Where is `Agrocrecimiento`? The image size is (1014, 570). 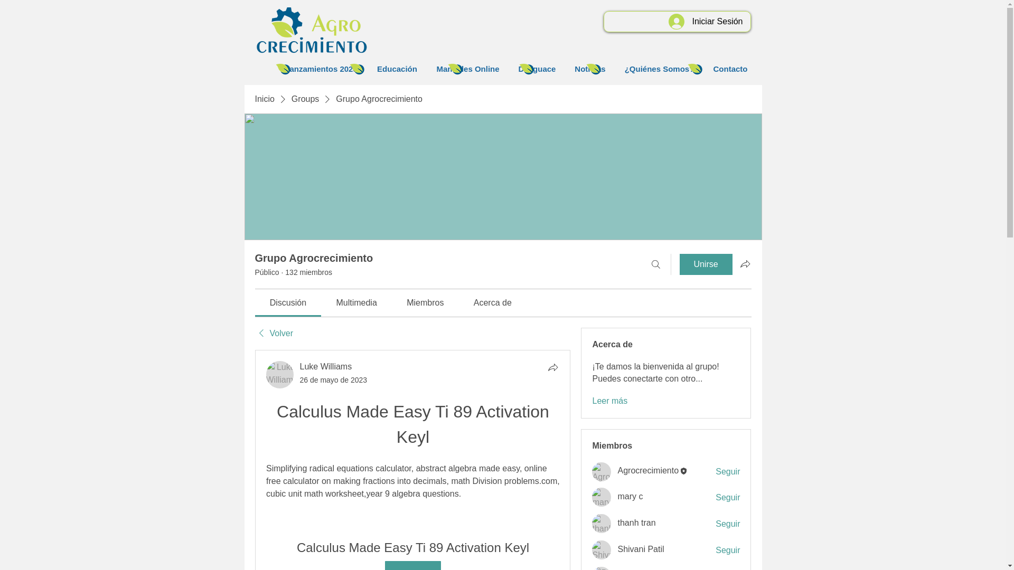 Agrocrecimiento is located at coordinates (602, 471).